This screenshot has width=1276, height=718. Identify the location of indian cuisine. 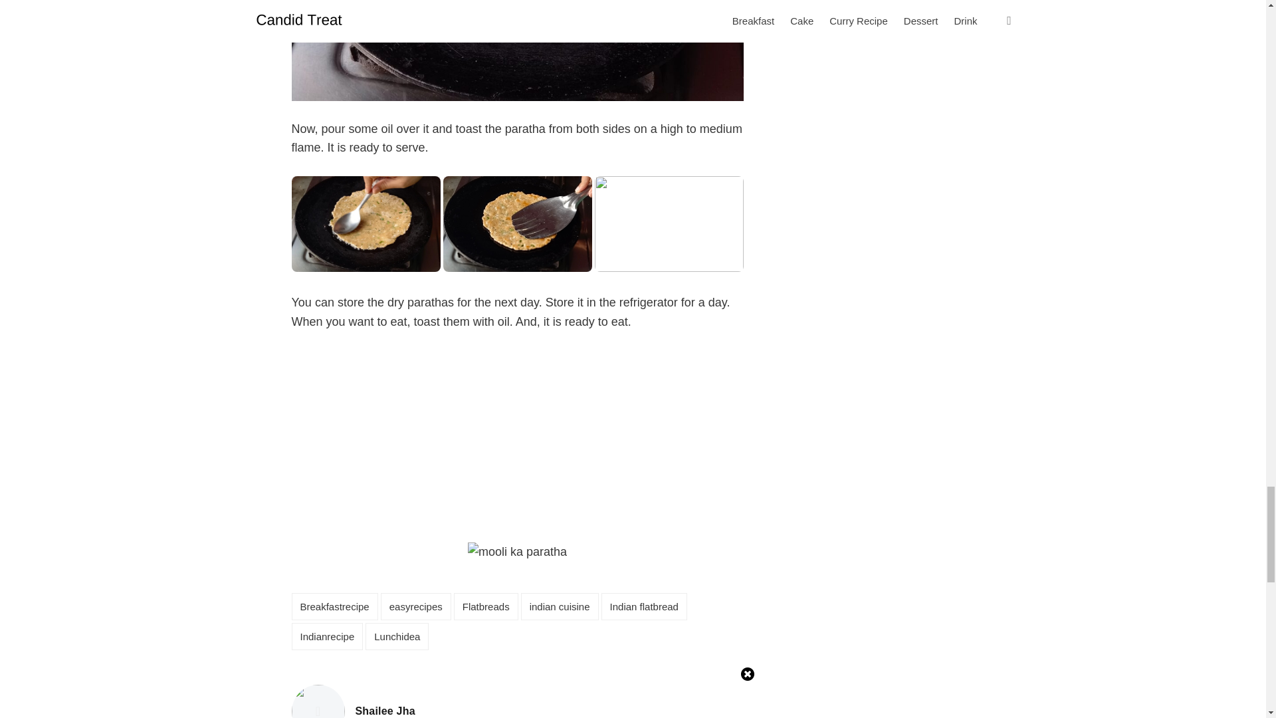
(560, 606).